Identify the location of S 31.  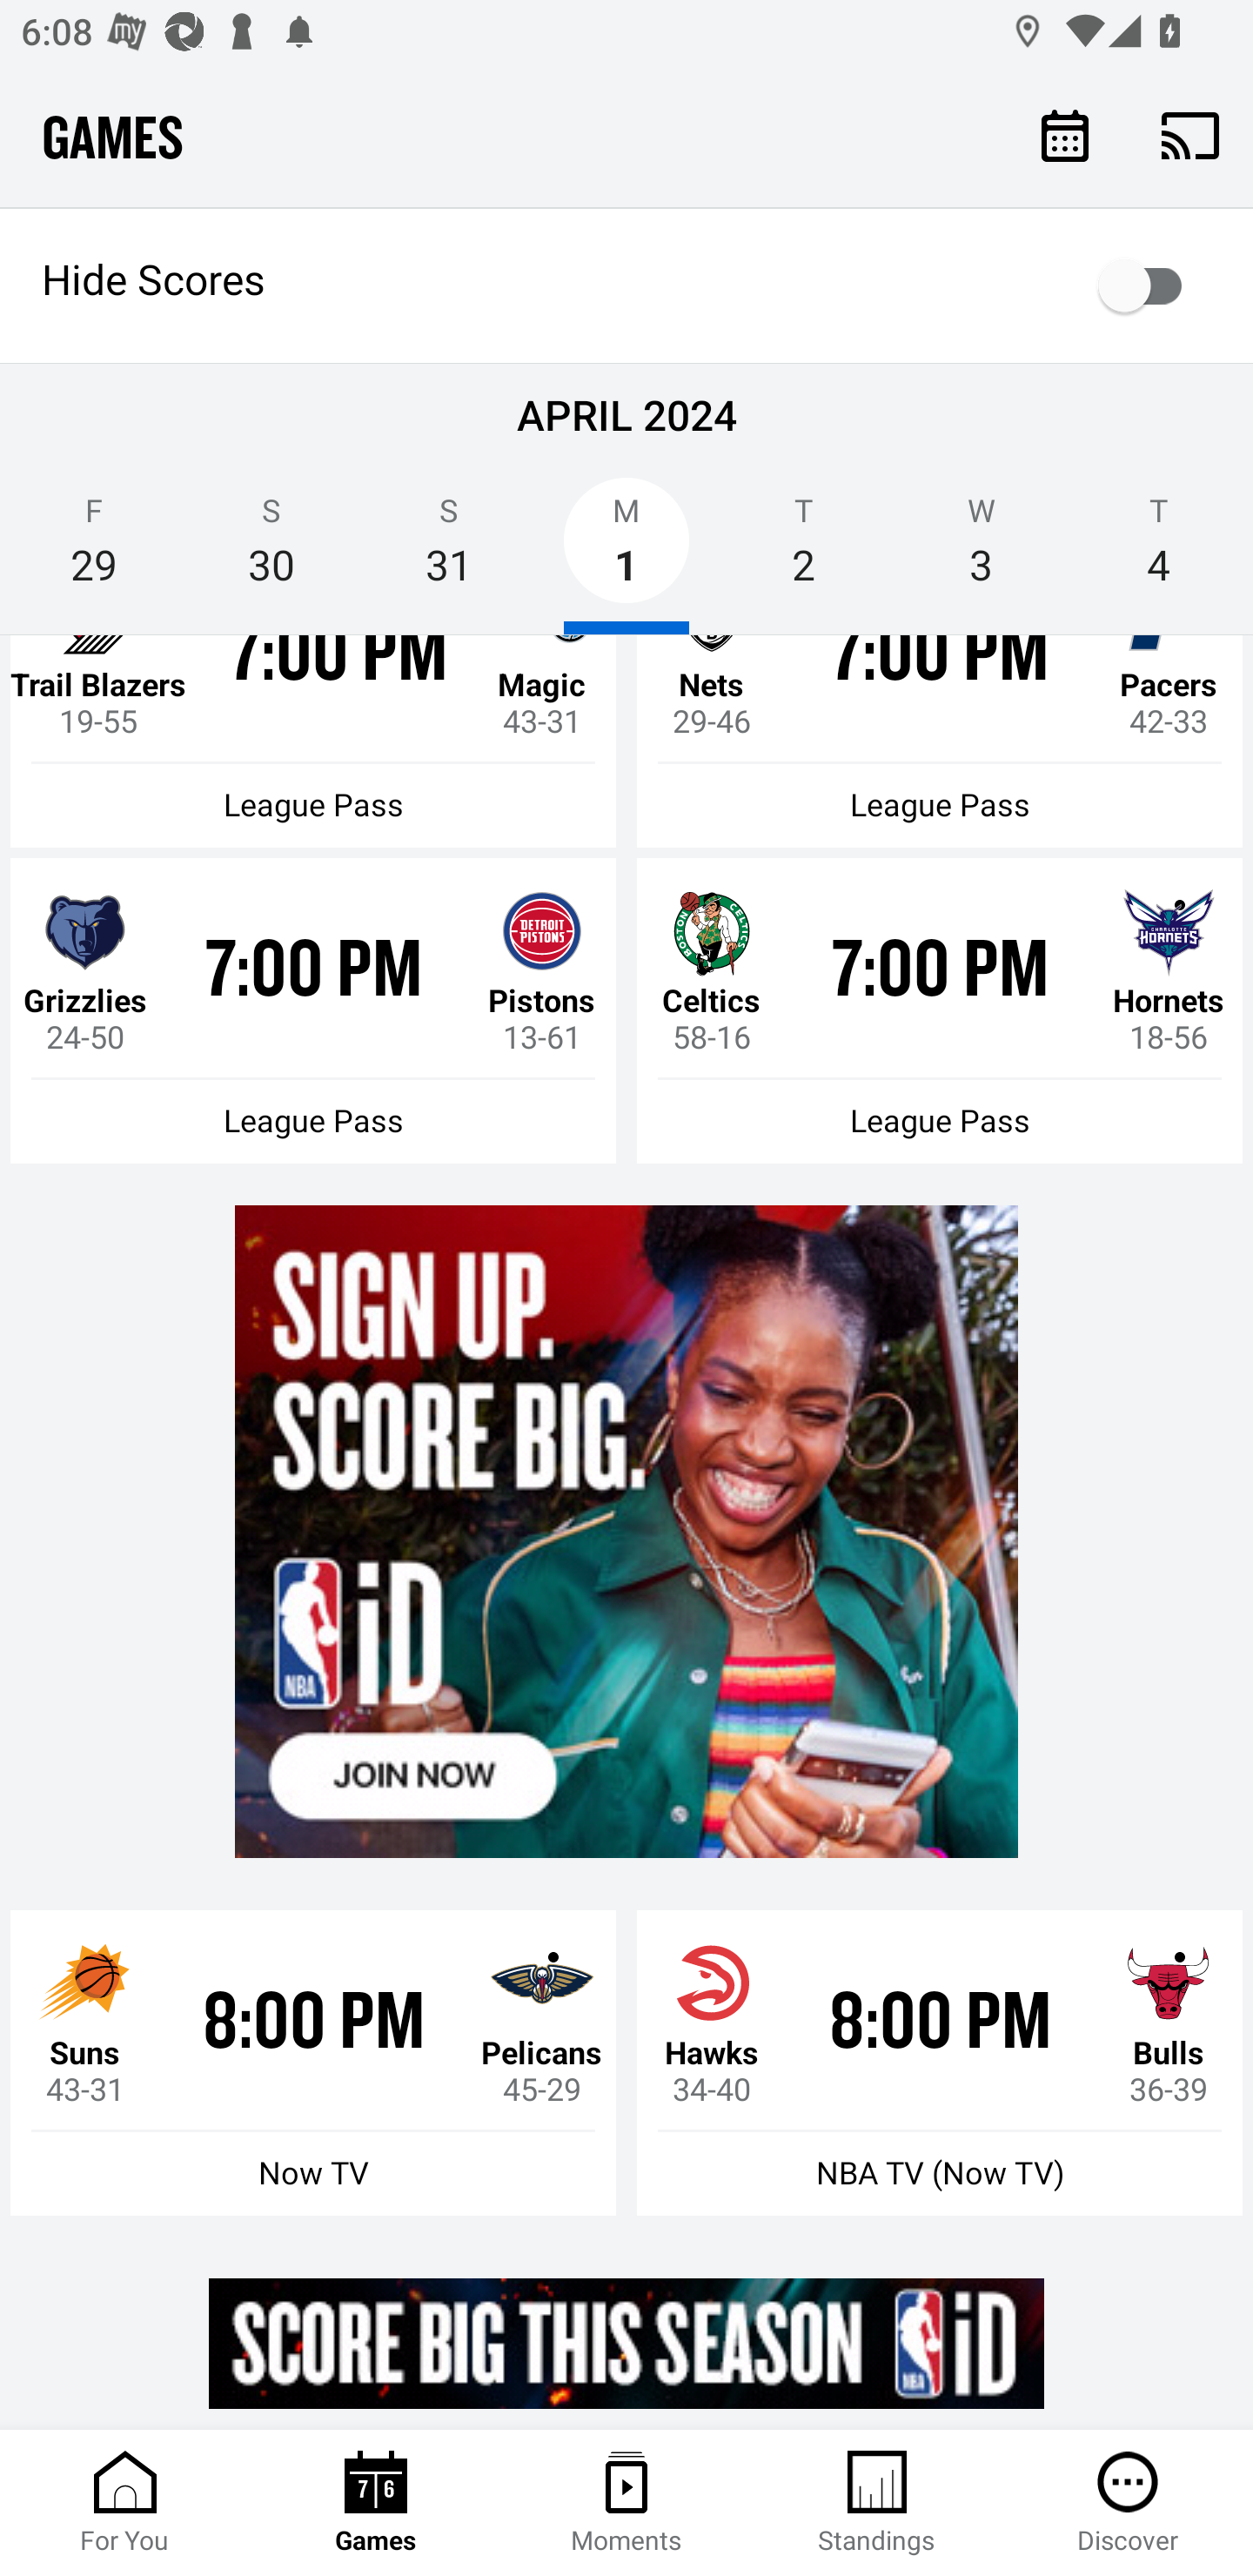
(448, 550).